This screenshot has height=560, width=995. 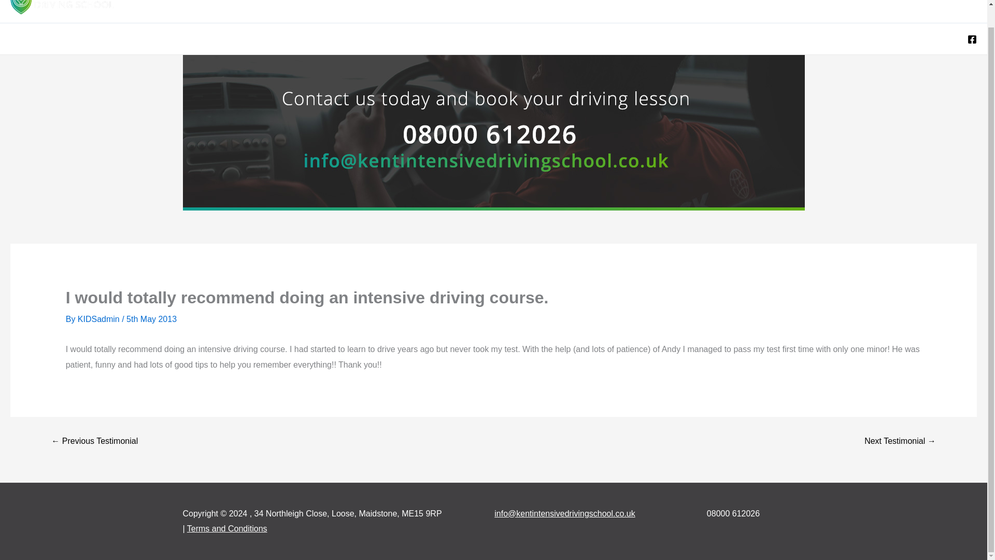 I want to click on Instructor Training, so click(x=764, y=8).